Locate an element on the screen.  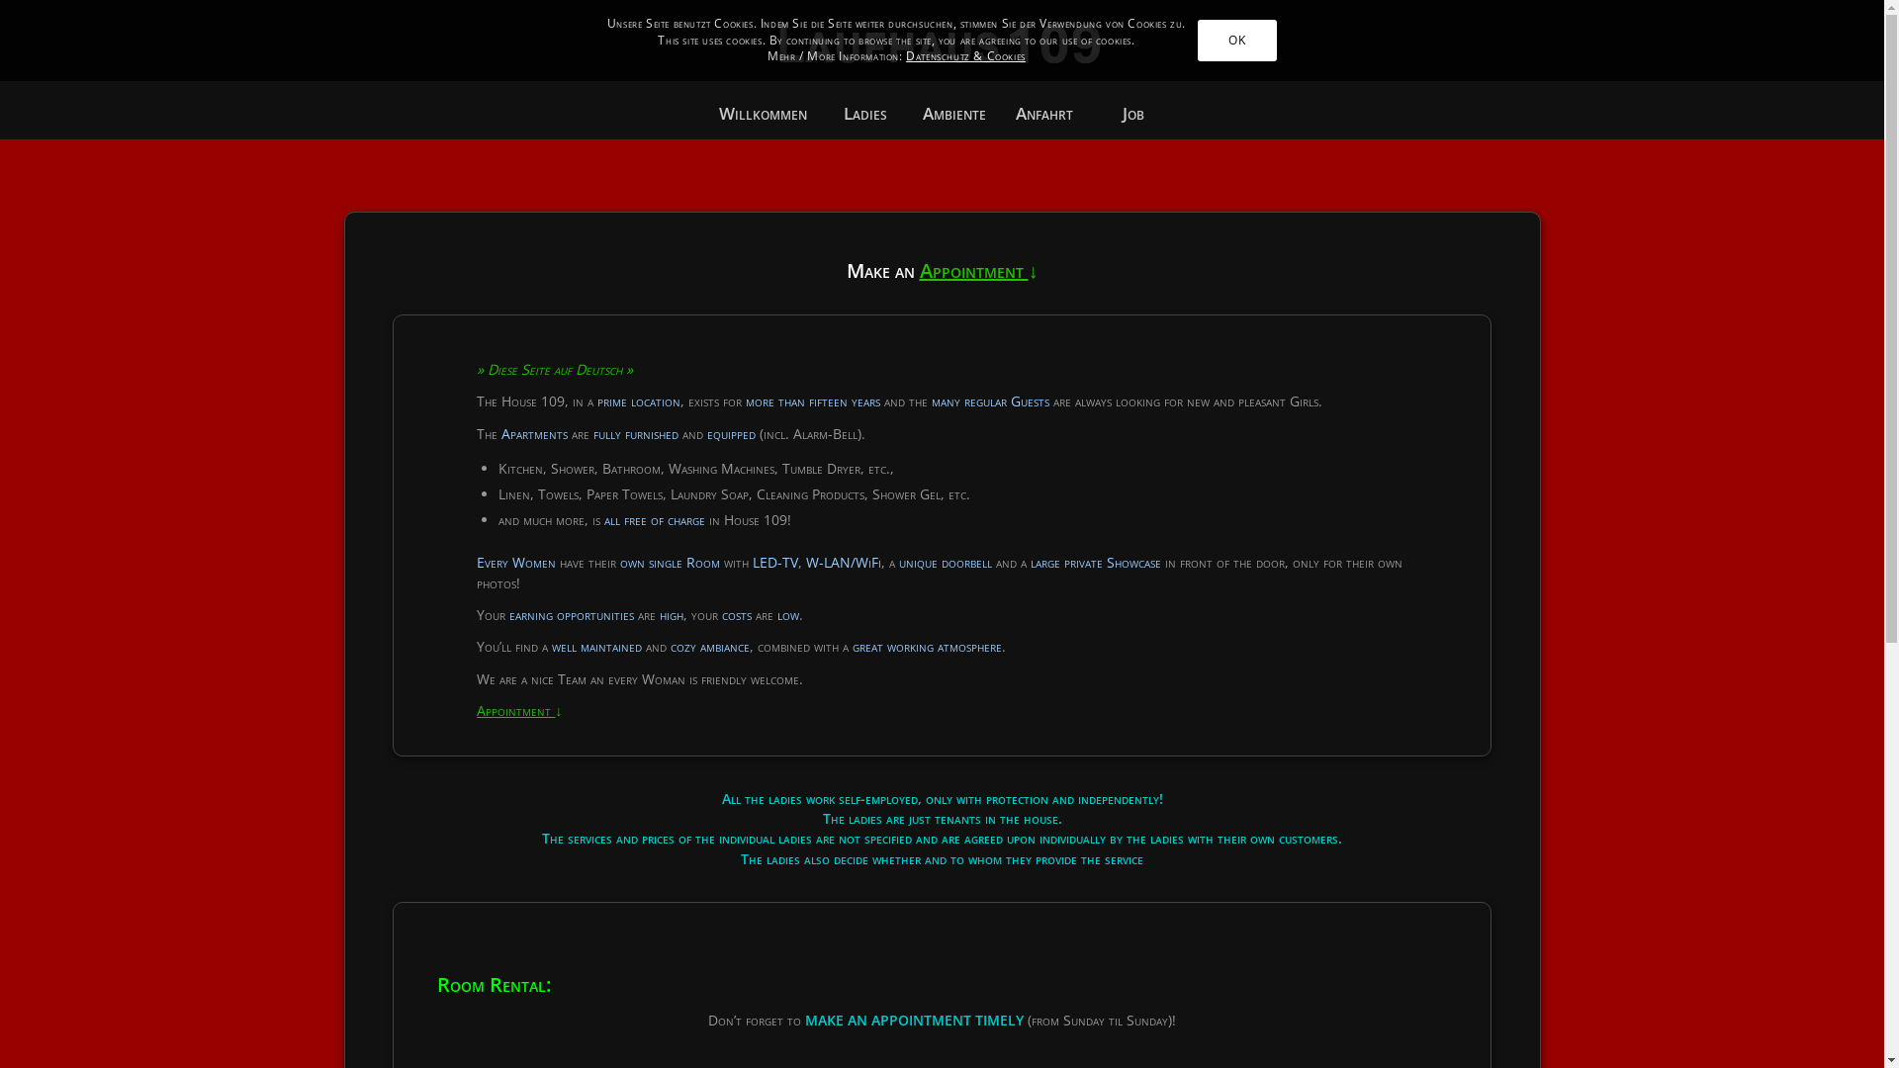
Ambiente is located at coordinates (953, 114).